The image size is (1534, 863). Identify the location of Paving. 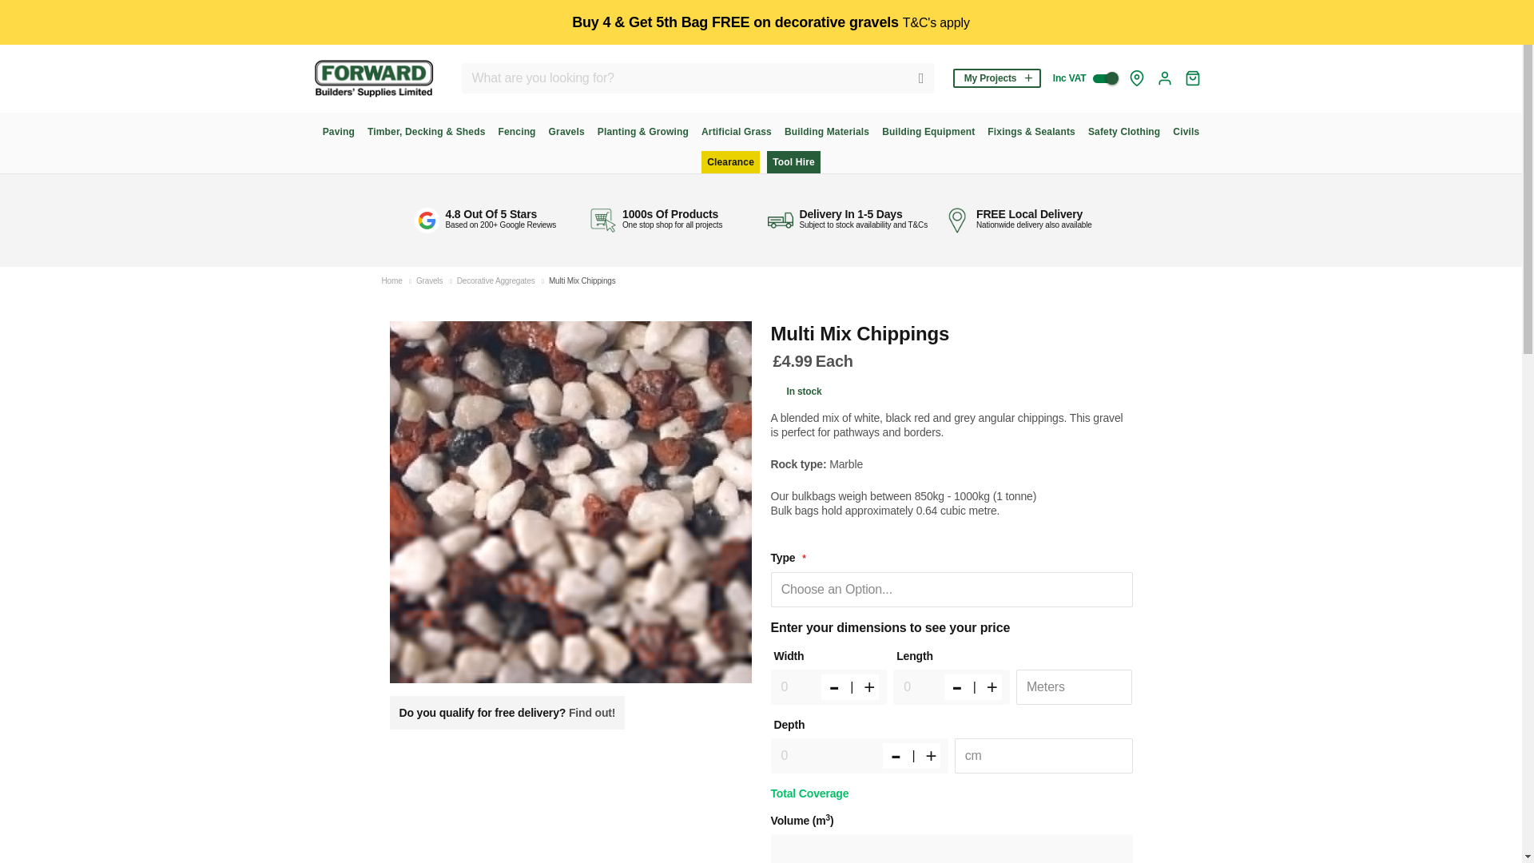
(338, 132).